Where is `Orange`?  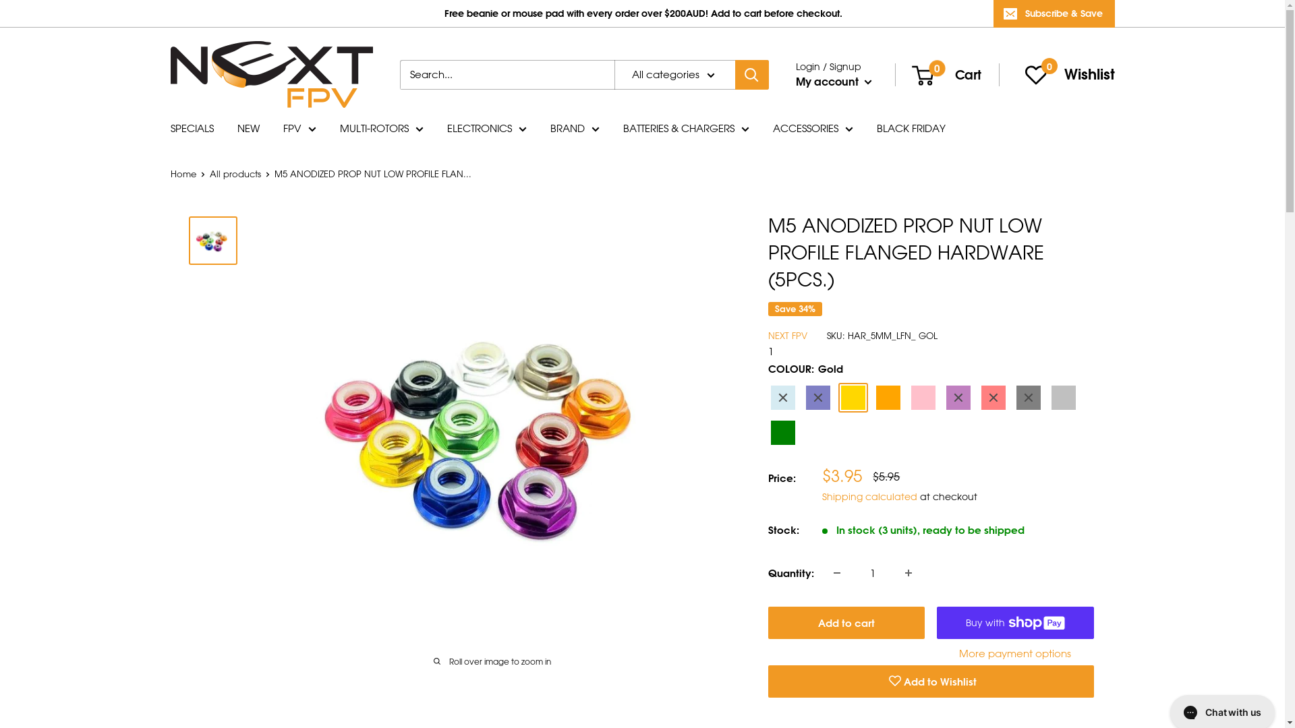
Orange is located at coordinates (888, 398).